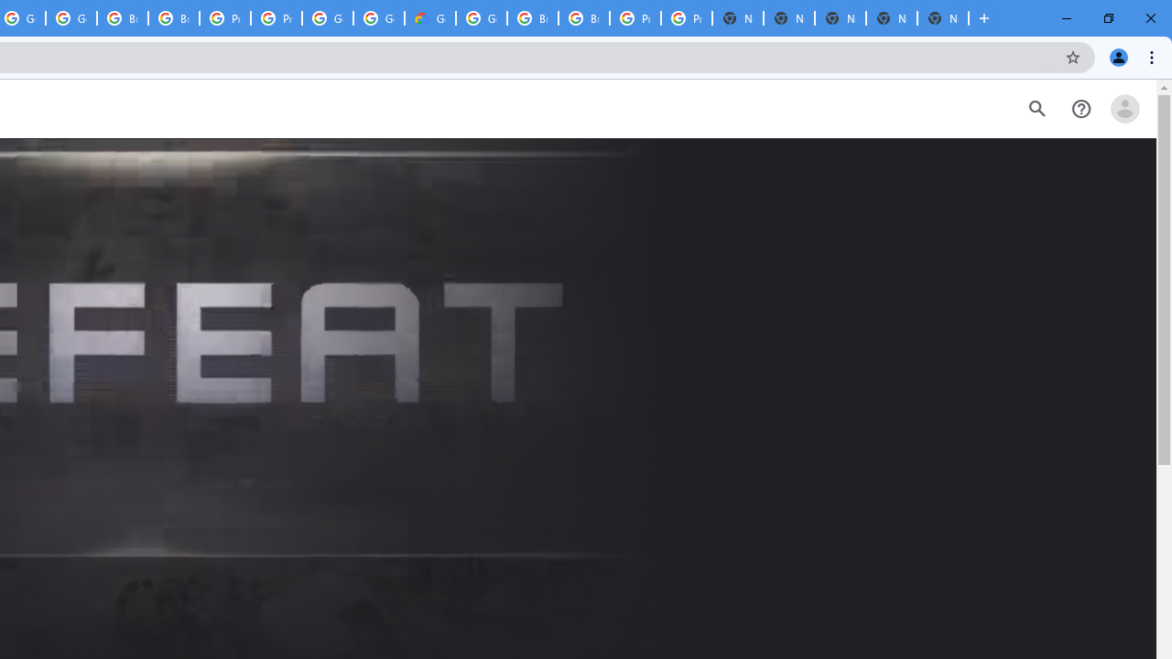 The width and height of the screenshot is (1172, 659). Describe the element at coordinates (429, 18) in the screenshot. I see `Google Cloud Estimate Summary` at that location.